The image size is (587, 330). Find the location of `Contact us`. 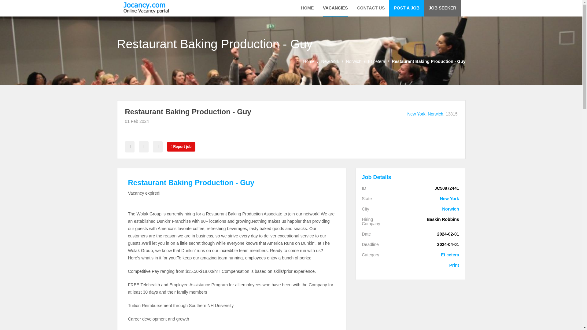

Contact us is located at coordinates (371, 8).